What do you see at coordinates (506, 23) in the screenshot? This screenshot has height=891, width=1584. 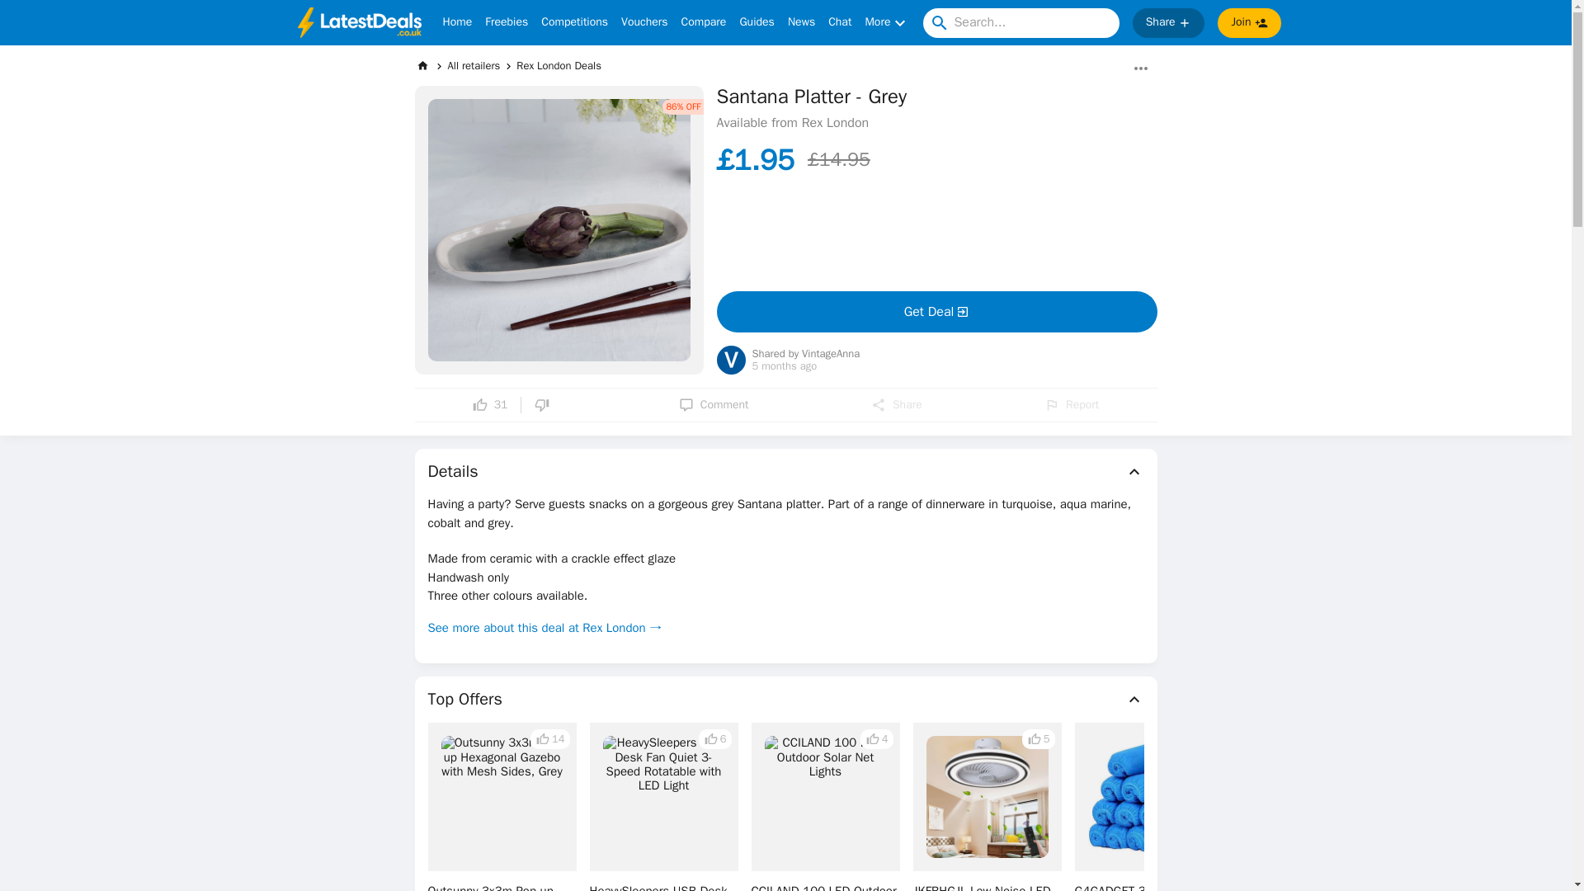 I see `Freebies` at bounding box center [506, 23].